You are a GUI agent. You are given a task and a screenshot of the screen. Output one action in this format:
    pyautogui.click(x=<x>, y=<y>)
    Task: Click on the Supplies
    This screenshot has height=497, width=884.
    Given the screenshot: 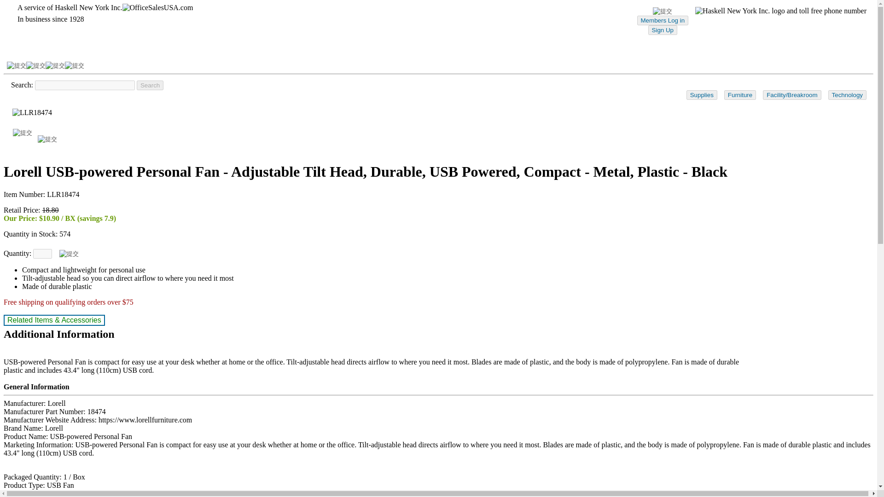 What is the action you would take?
    pyautogui.click(x=702, y=95)
    